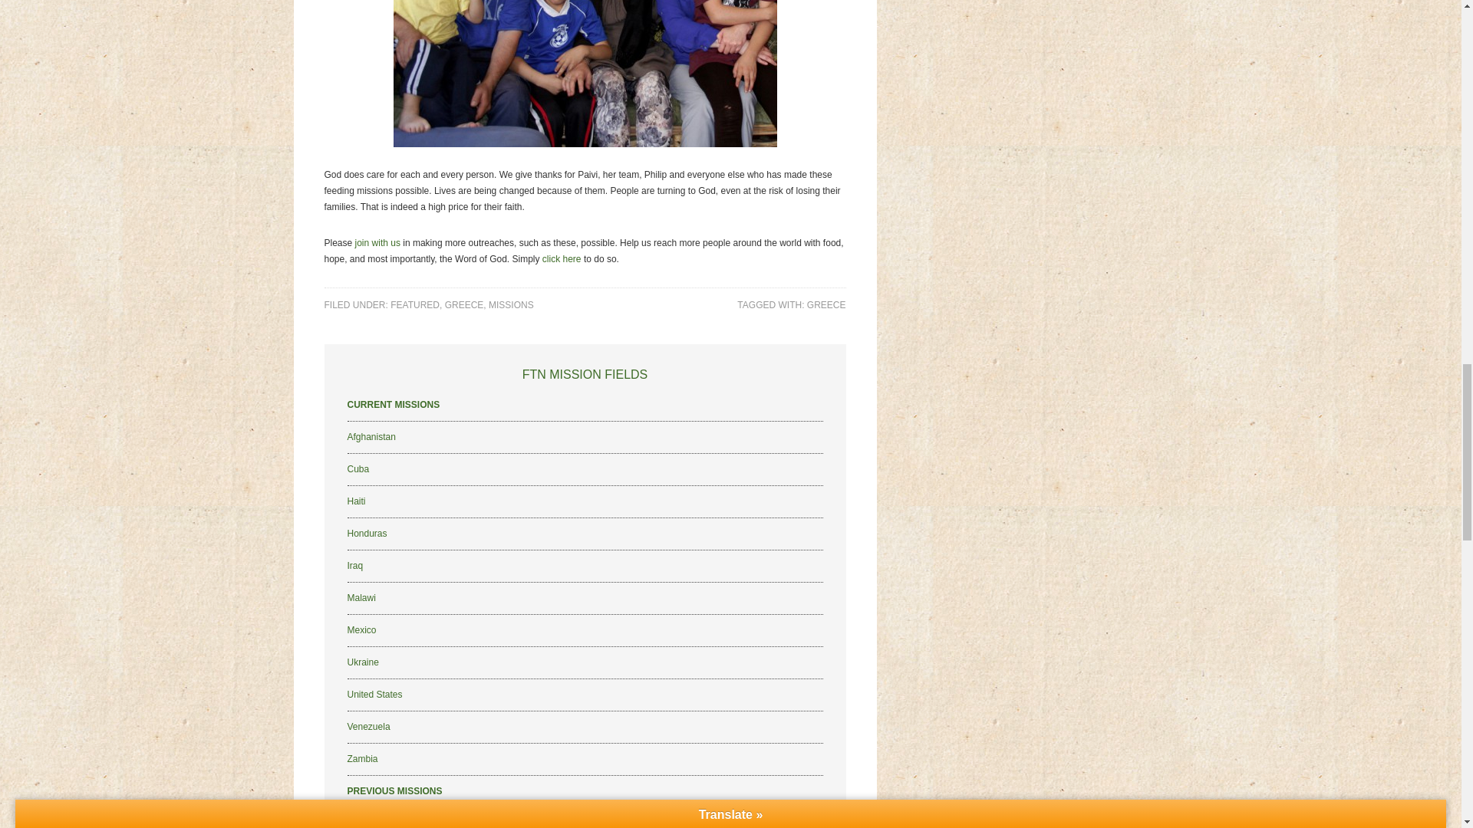  Describe the element at coordinates (366, 534) in the screenshot. I see `Honduras` at that location.